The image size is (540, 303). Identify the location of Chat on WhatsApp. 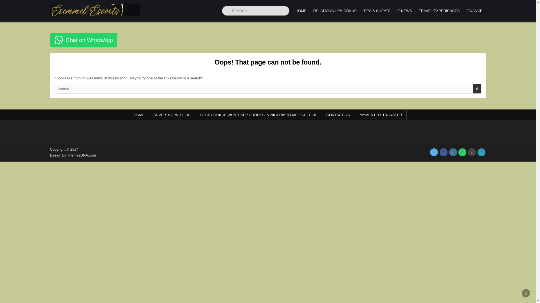
(84, 40).